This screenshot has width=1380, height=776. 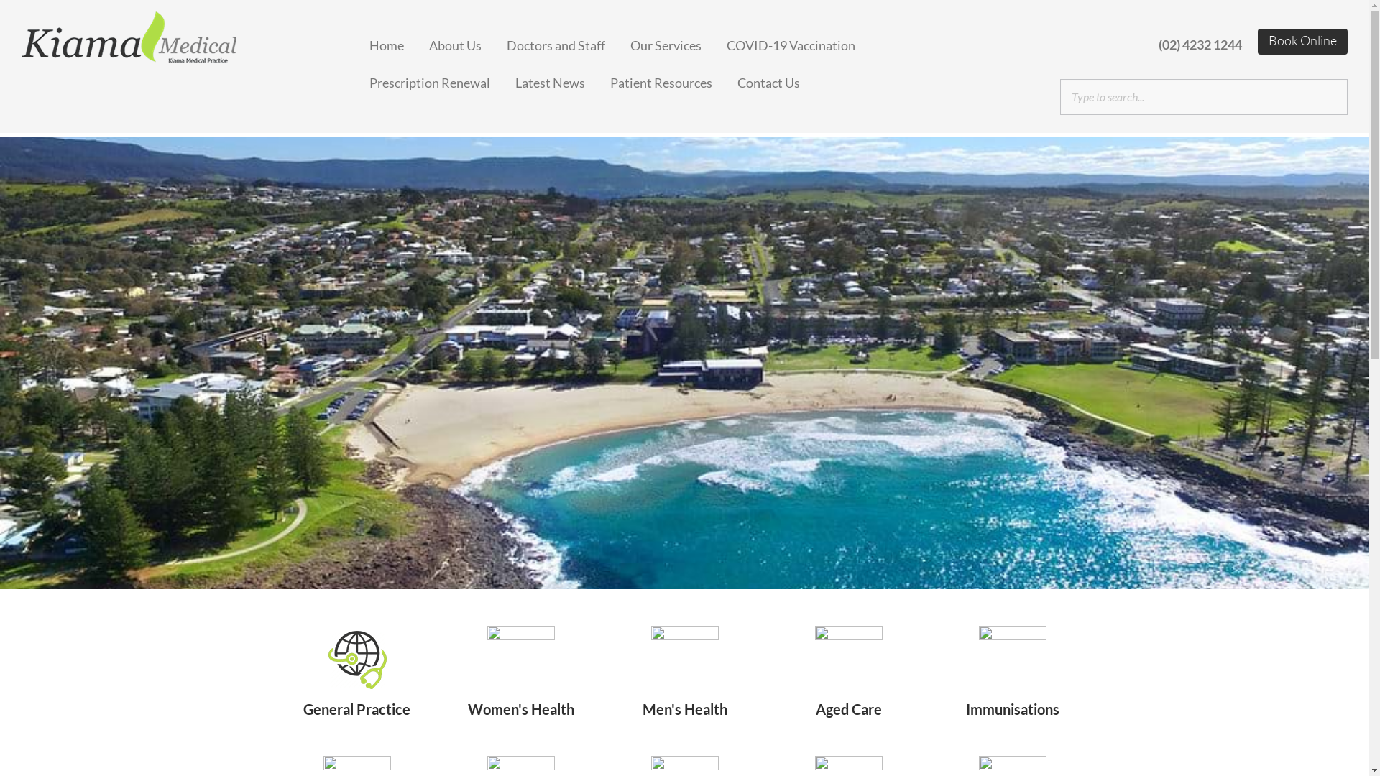 What do you see at coordinates (443, 78) in the screenshot?
I see `Prescription Renewal` at bounding box center [443, 78].